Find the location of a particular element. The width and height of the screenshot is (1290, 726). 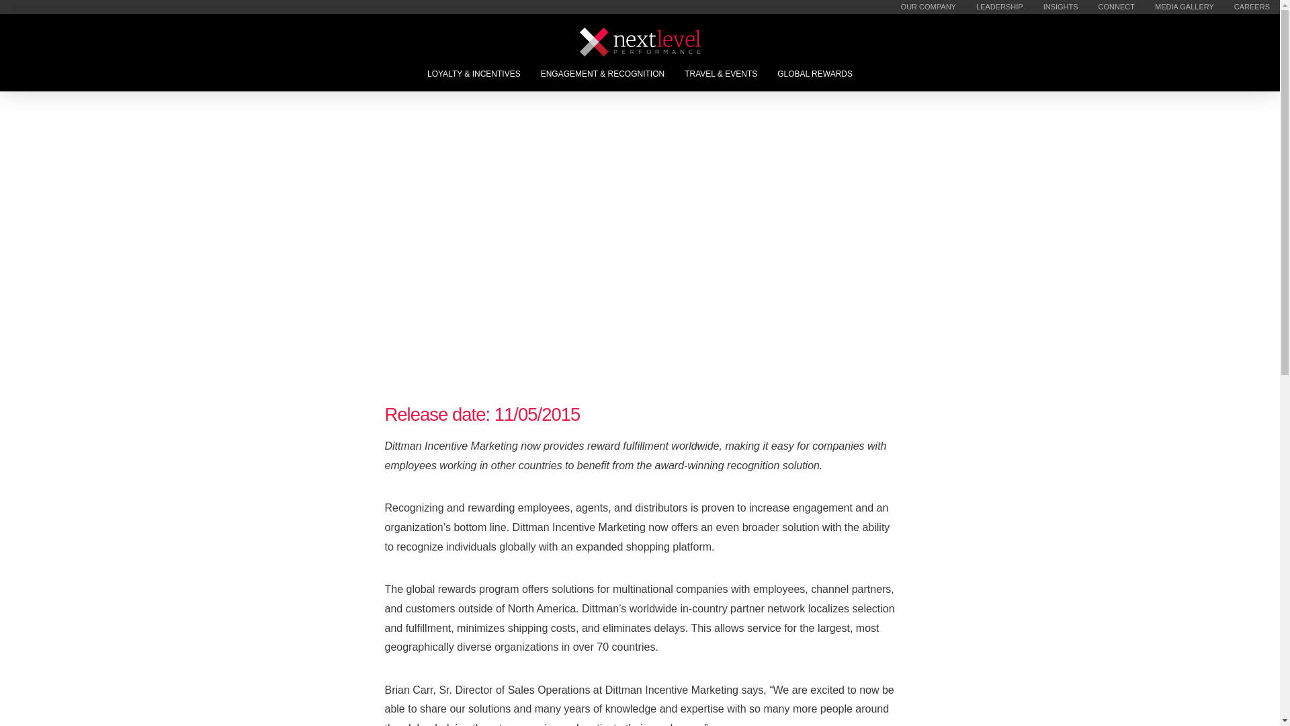

MEDIA GALLERY is located at coordinates (1185, 7).